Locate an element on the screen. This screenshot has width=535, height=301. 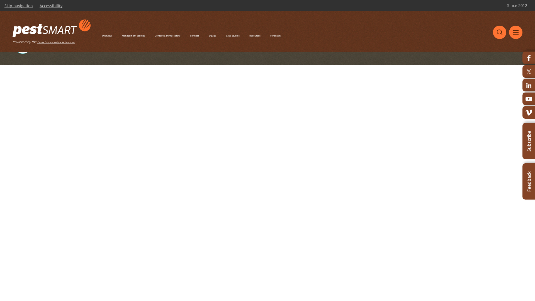
Sitemap is located at coordinates (110, 45).